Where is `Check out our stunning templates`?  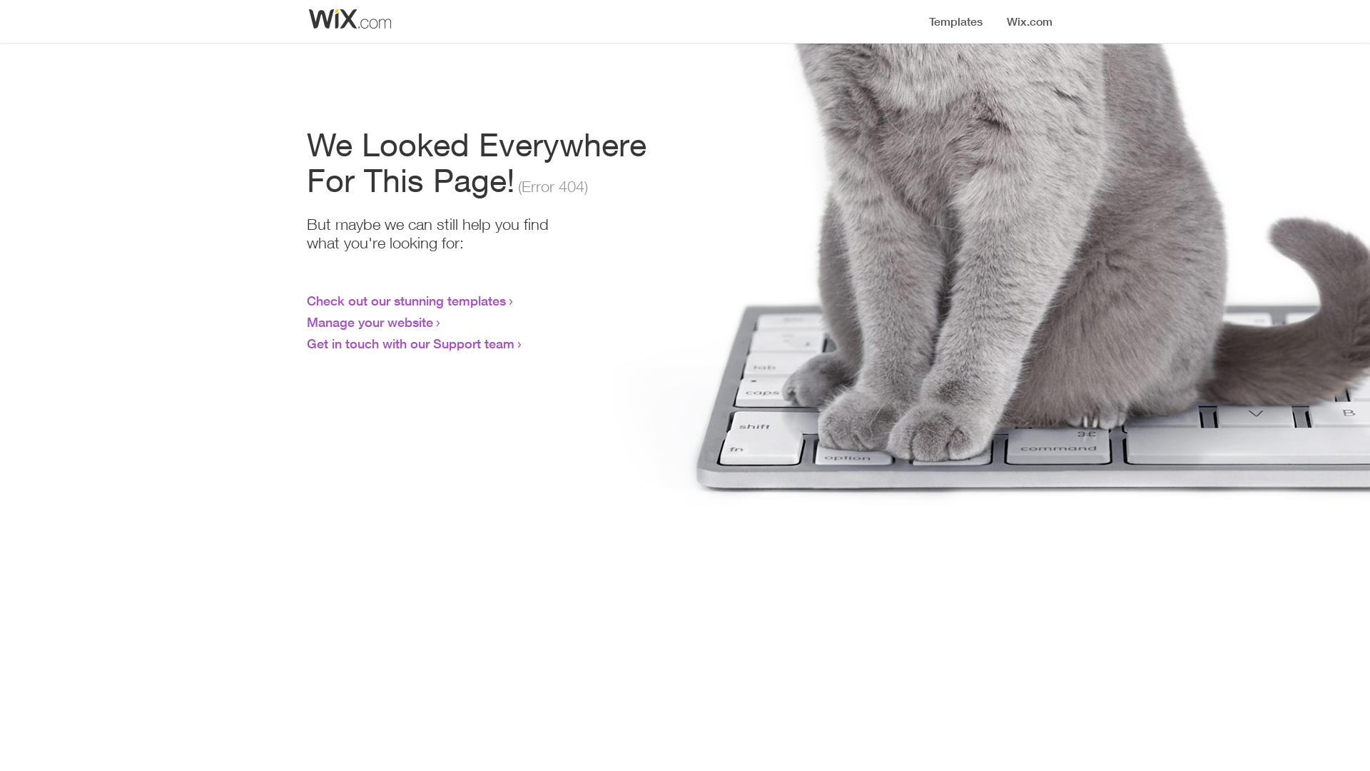 Check out our stunning templates is located at coordinates (407, 301).